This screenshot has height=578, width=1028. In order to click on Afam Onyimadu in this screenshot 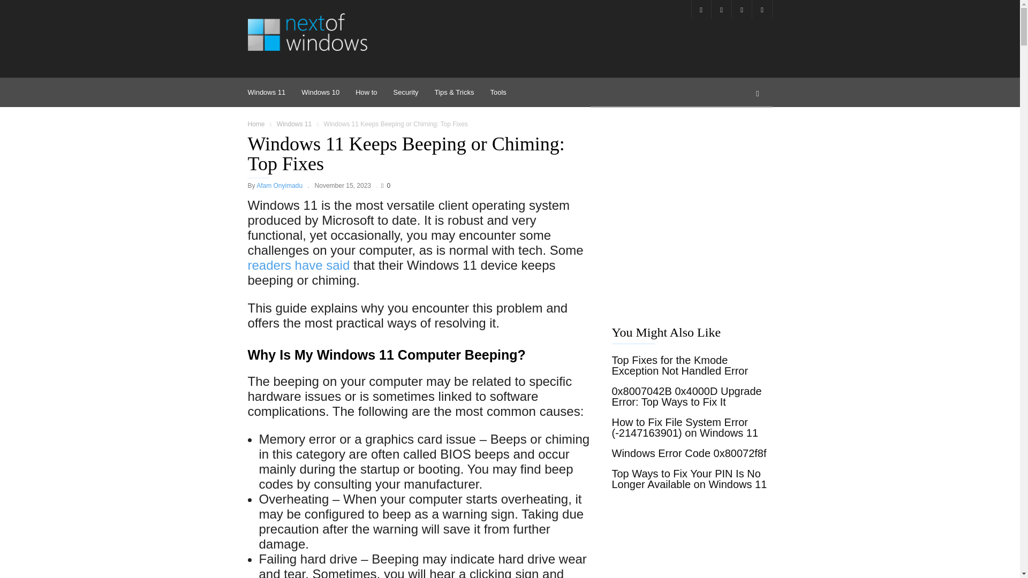, I will do `click(279, 186)`.